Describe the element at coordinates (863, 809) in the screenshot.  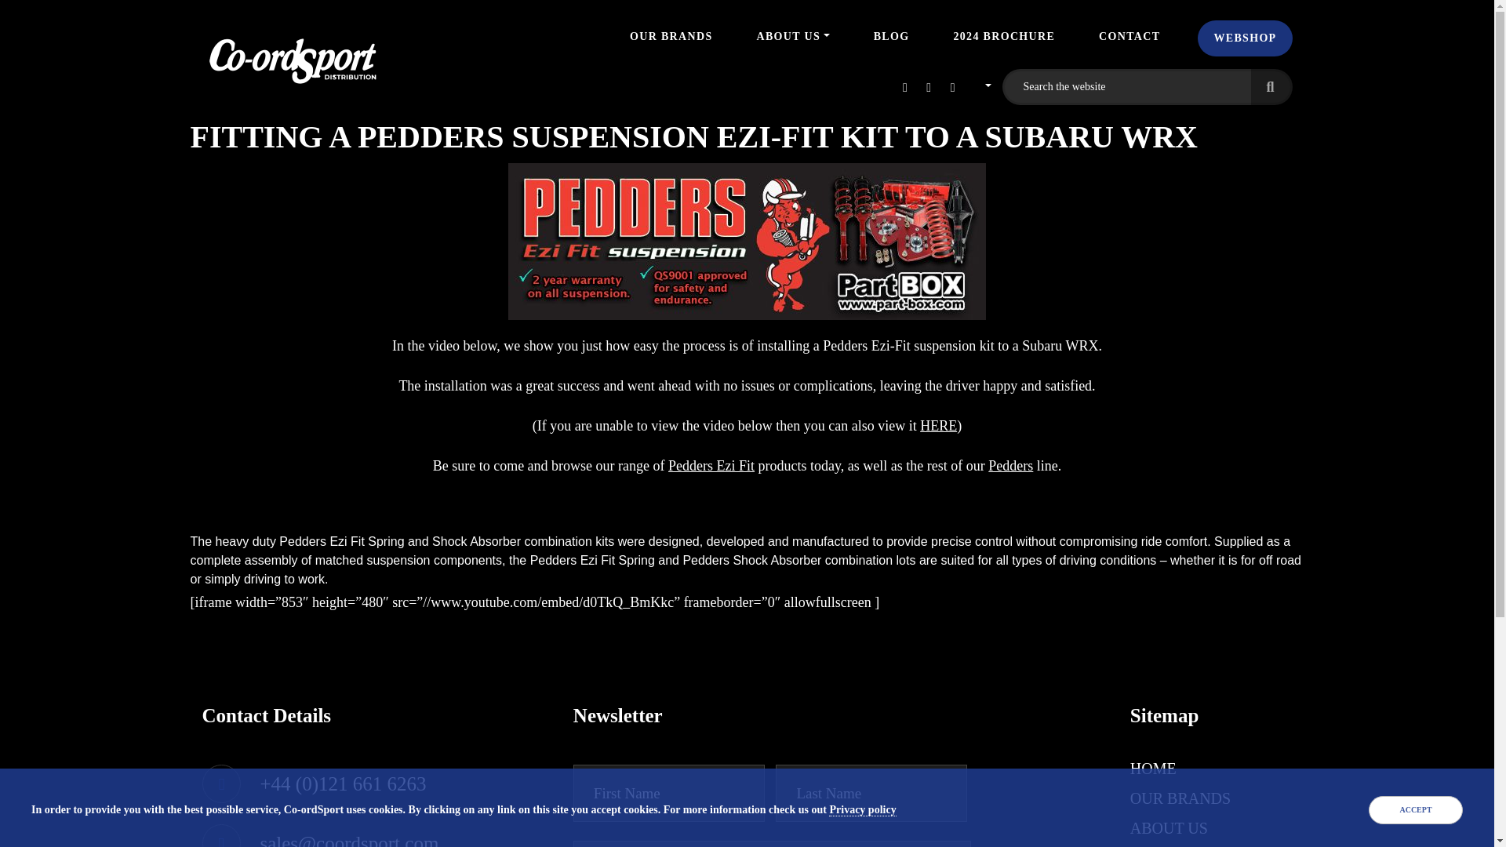
I see `Privacy policy` at that location.